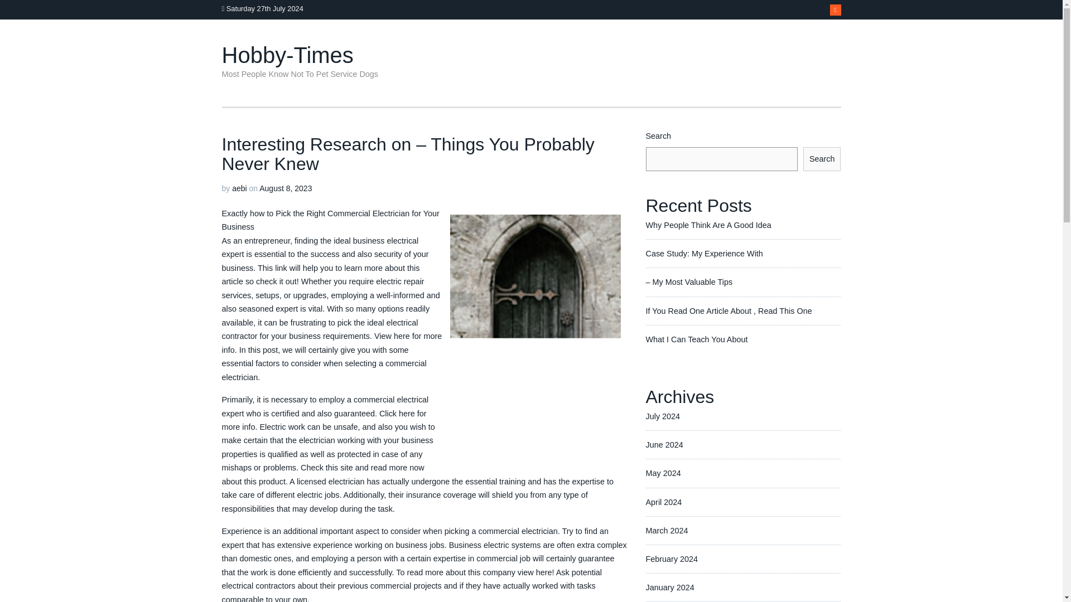 This screenshot has width=1071, height=602. I want to click on What I Can Teach You About, so click(696, 339).